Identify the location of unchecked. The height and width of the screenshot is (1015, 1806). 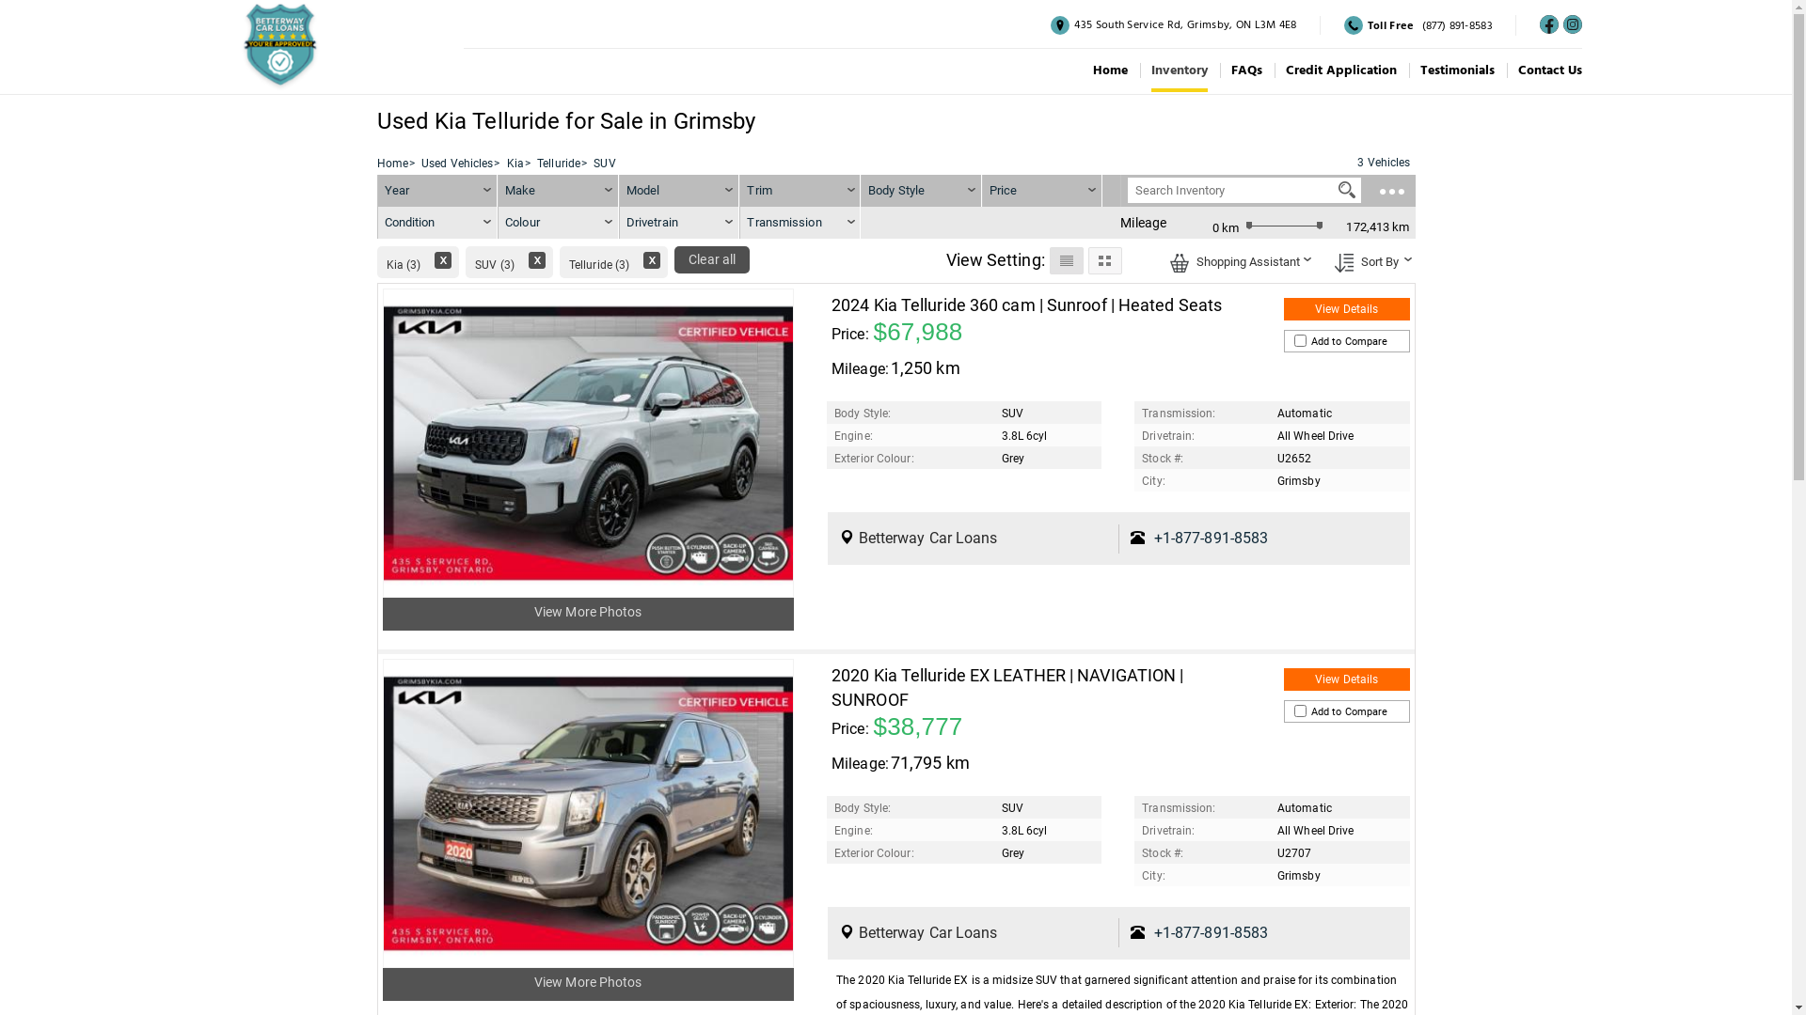
(1300, 710).